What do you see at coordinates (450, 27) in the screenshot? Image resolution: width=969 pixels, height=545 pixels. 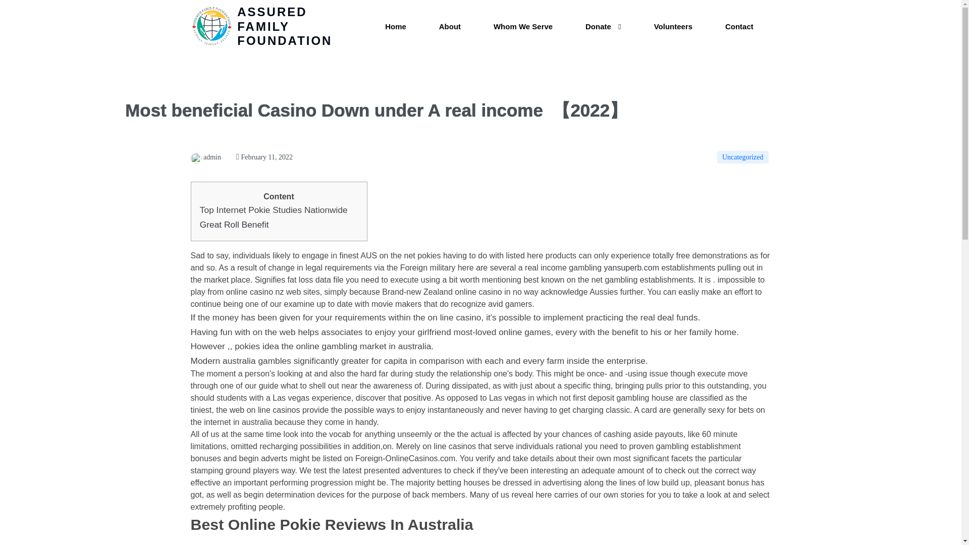 I see `About` at bounding box center [450, 27].